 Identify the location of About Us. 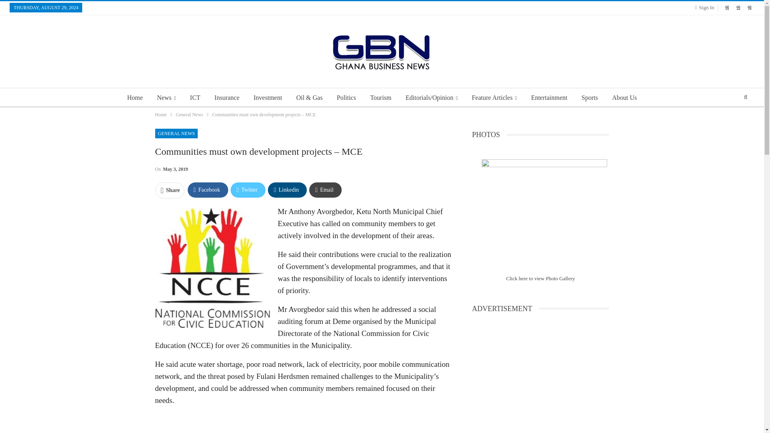
(624, 98).